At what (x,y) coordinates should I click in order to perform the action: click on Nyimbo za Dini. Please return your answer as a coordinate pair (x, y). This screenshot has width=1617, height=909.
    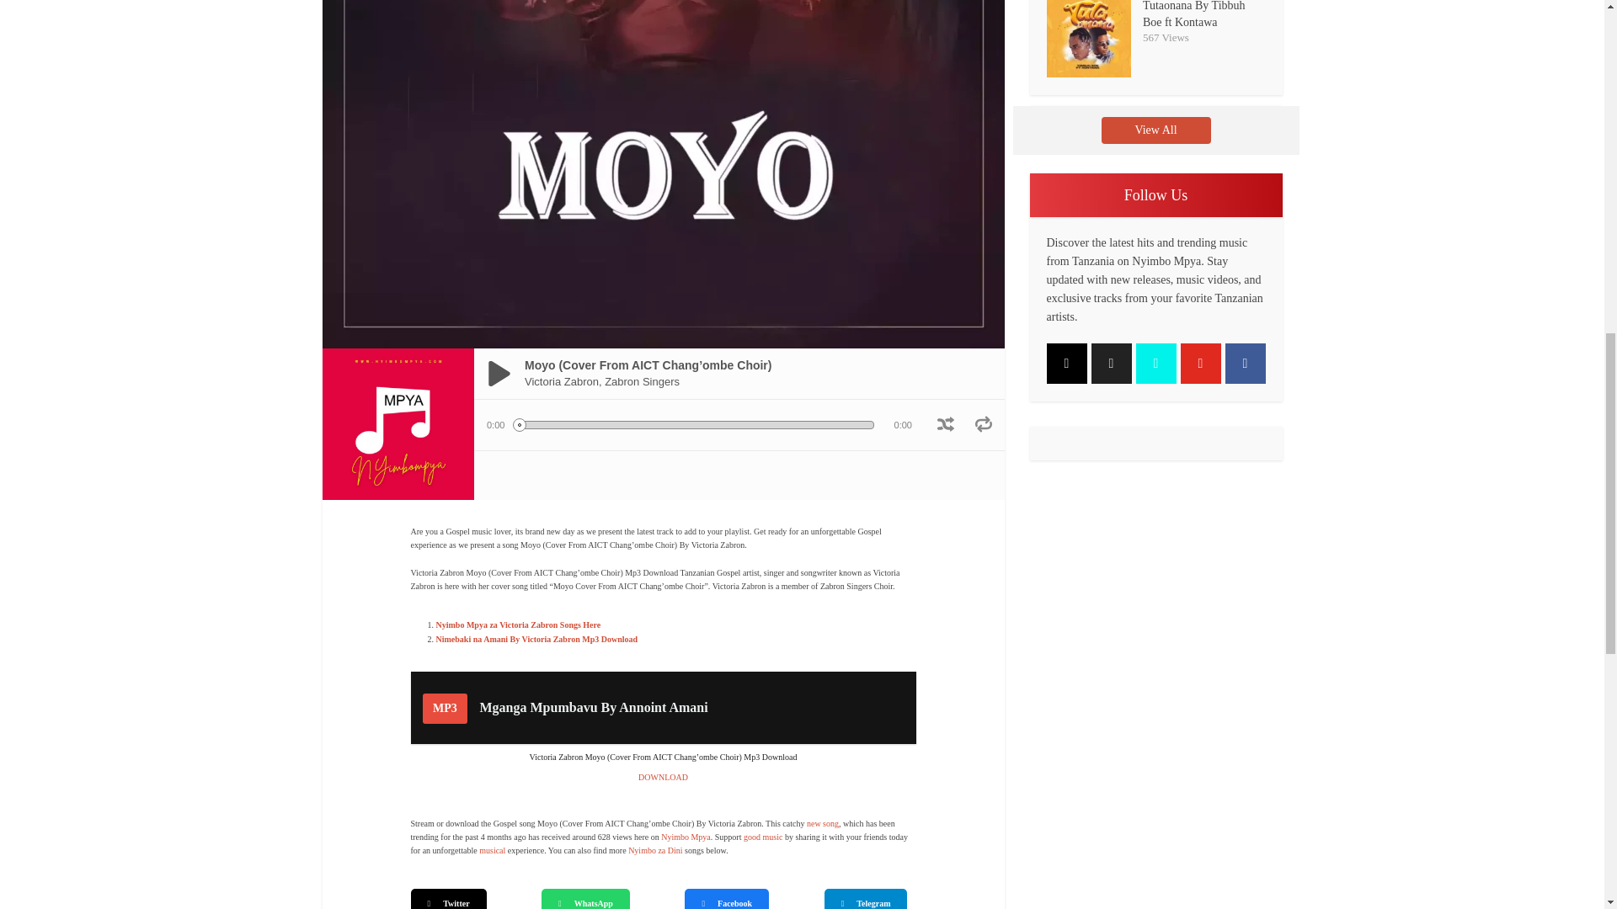
    Looking at the image, I should click on (519, 625).